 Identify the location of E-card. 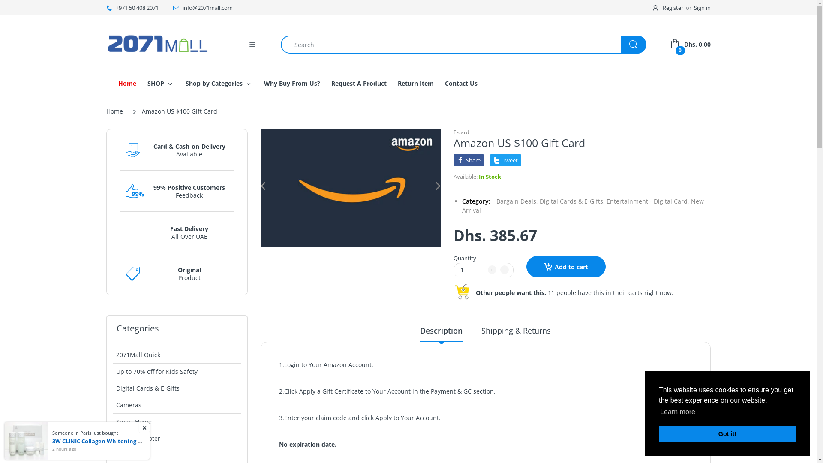
(461, 132).